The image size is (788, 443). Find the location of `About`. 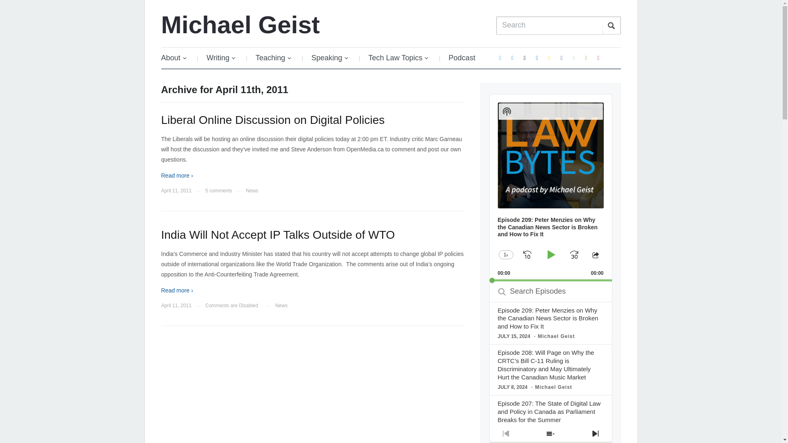

About is located at coordinates (177, 58).